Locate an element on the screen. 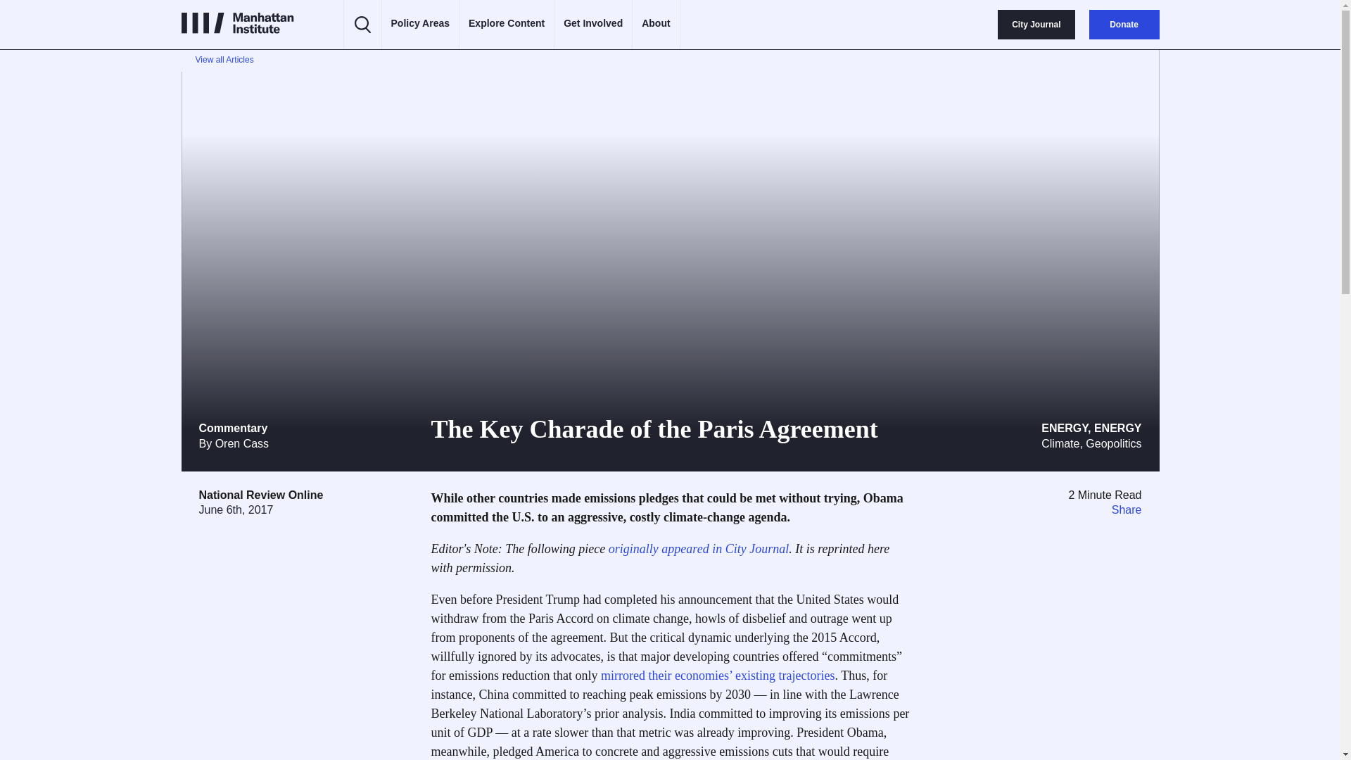  City Journal is located at coordinates (1036, 25).